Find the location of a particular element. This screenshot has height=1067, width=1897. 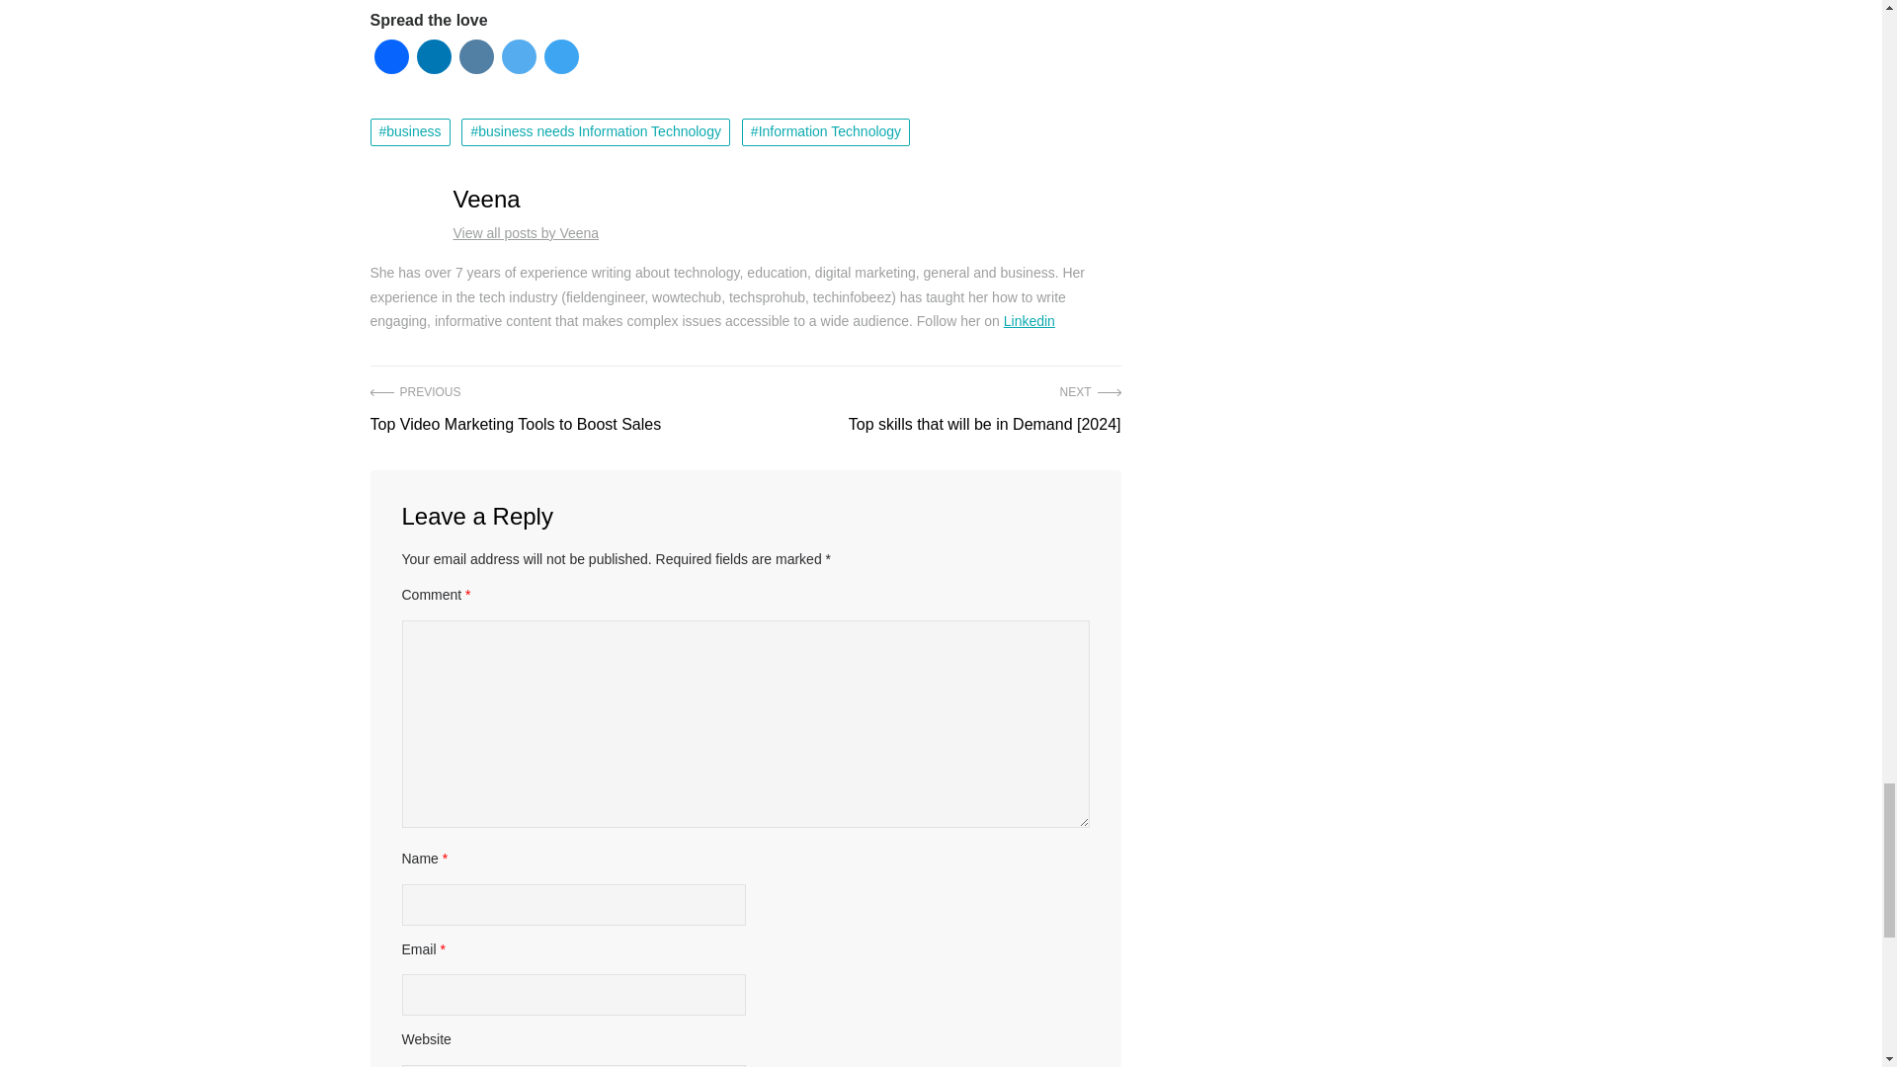

business needs Information Technology is located at coordinates (595, 131).